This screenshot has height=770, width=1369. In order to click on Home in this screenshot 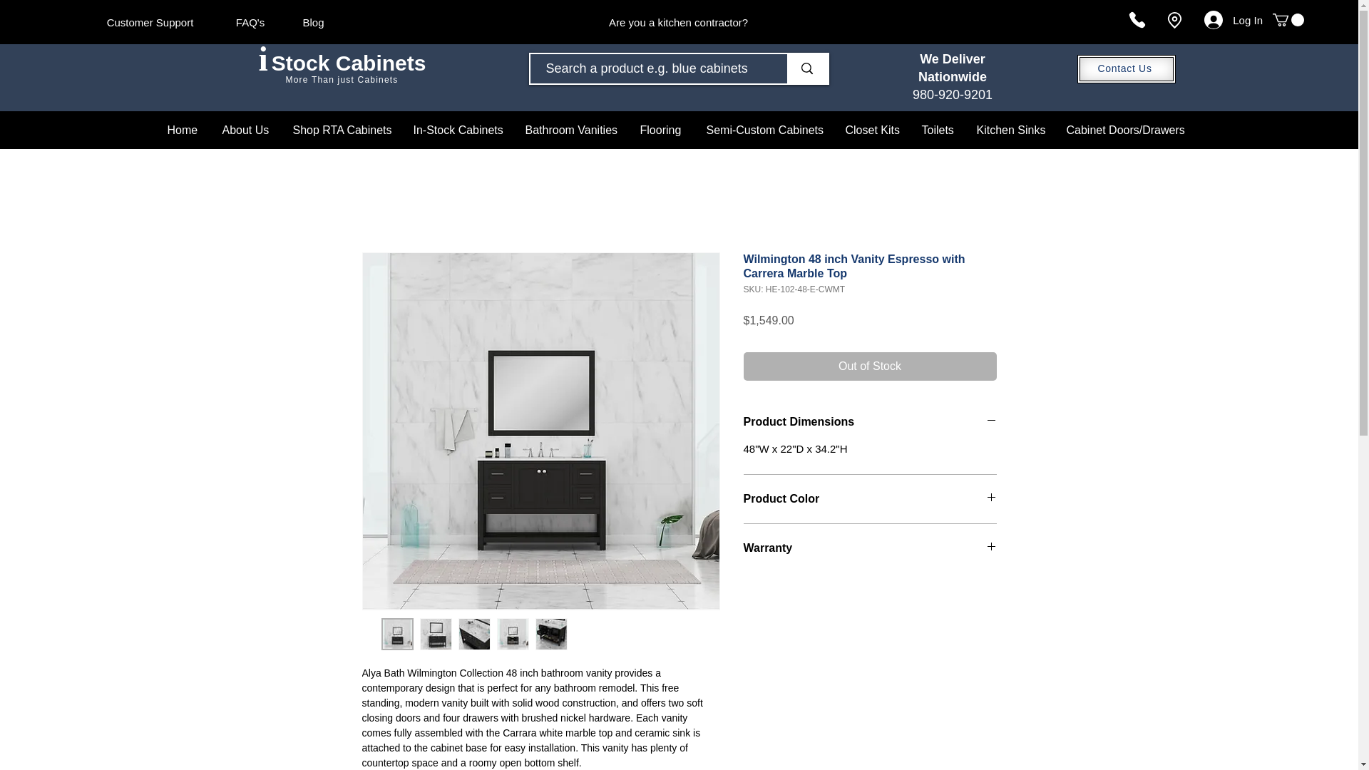, I will do `click(184, 130)`.